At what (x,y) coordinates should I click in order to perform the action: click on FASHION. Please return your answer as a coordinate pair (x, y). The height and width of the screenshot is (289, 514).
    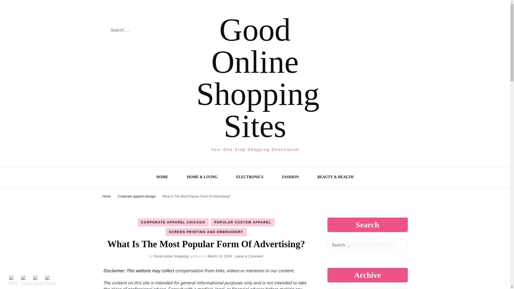
    Looking at the image, I should click on (290, 178).